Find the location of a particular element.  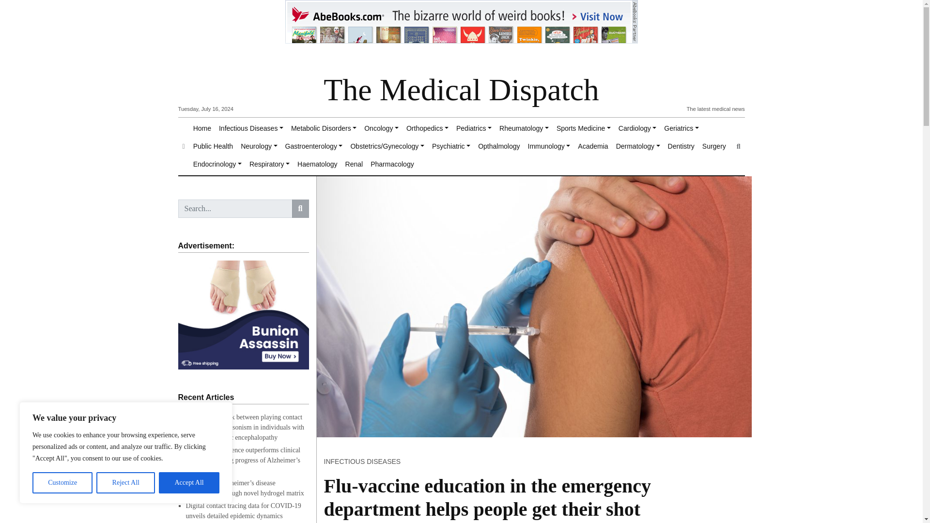

Accept All is located at coordinates (189, 483).